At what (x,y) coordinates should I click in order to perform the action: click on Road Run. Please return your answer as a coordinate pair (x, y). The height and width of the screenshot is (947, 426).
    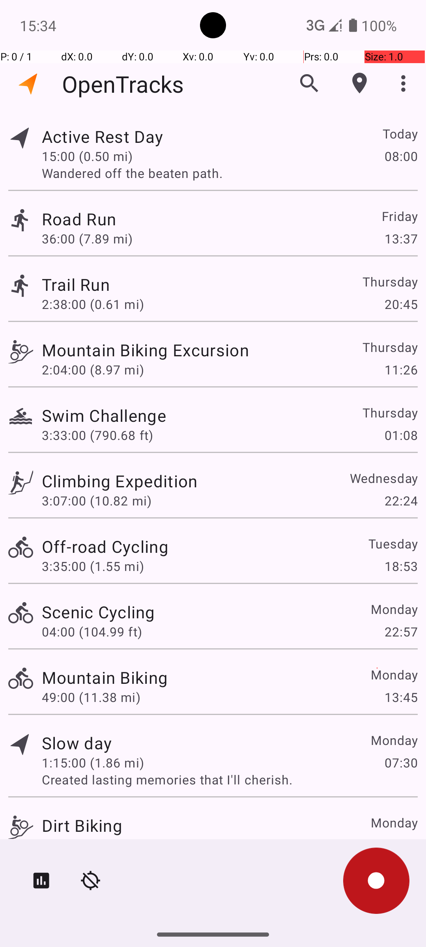
    Looking at the image, I should click on (79, 219).